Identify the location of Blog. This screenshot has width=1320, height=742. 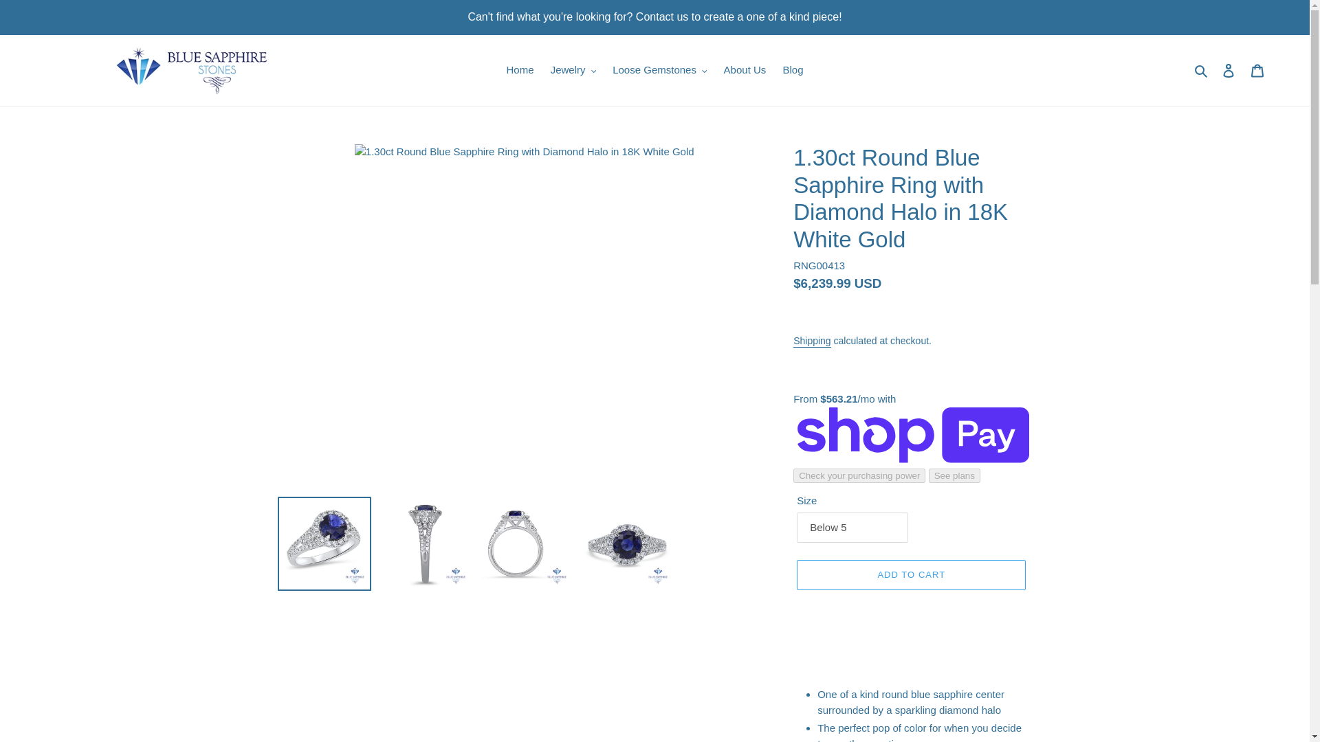
(793, 70).